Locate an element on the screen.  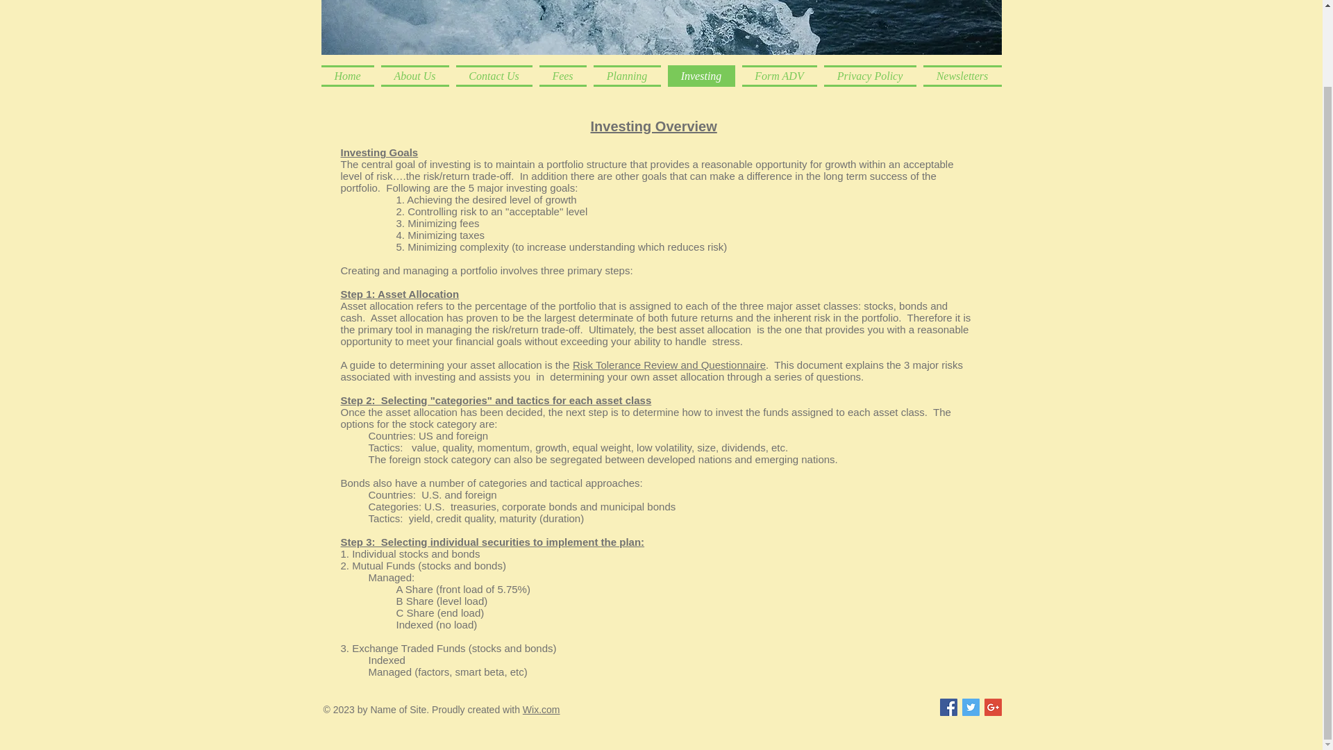
Newsletters is located at coordinates (959, 76).